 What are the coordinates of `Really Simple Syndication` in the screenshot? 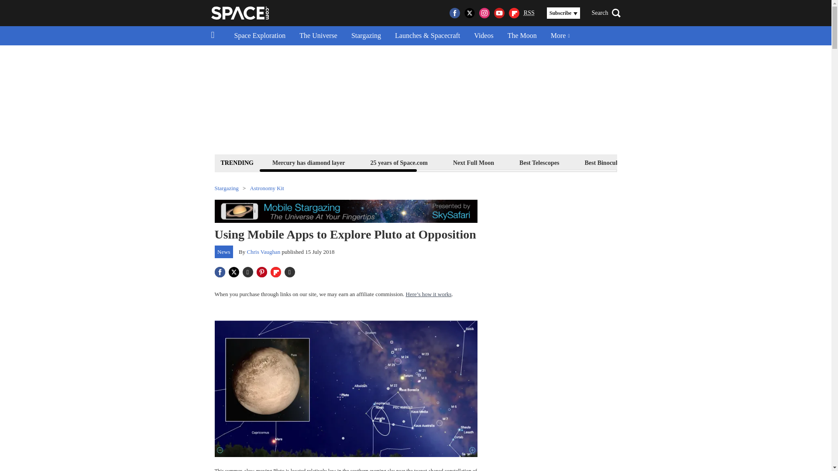 It's located at (529, 12).